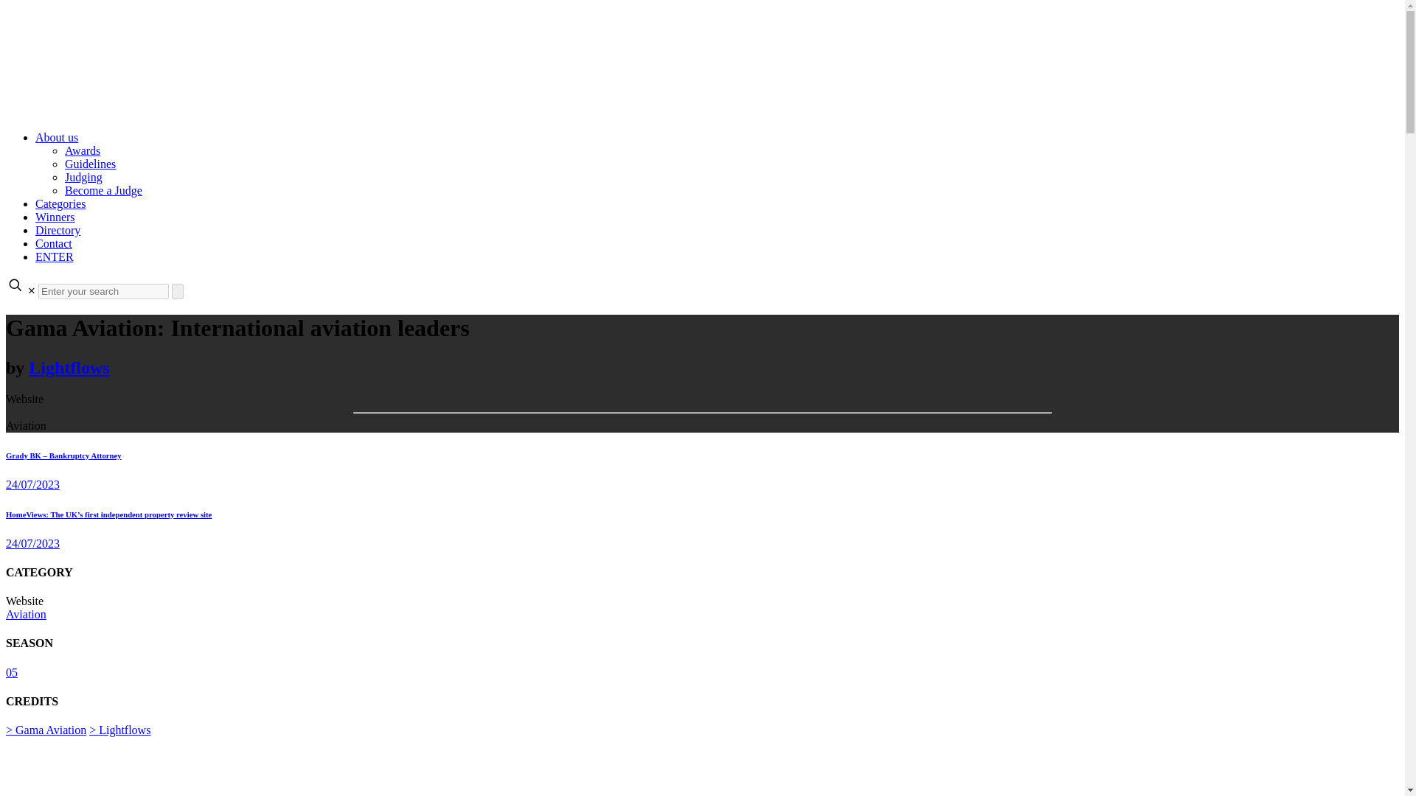  What do you see at coordinates (90, 164) in the screenshot?
I see `Guidelines` at bounding box center [90, 164].